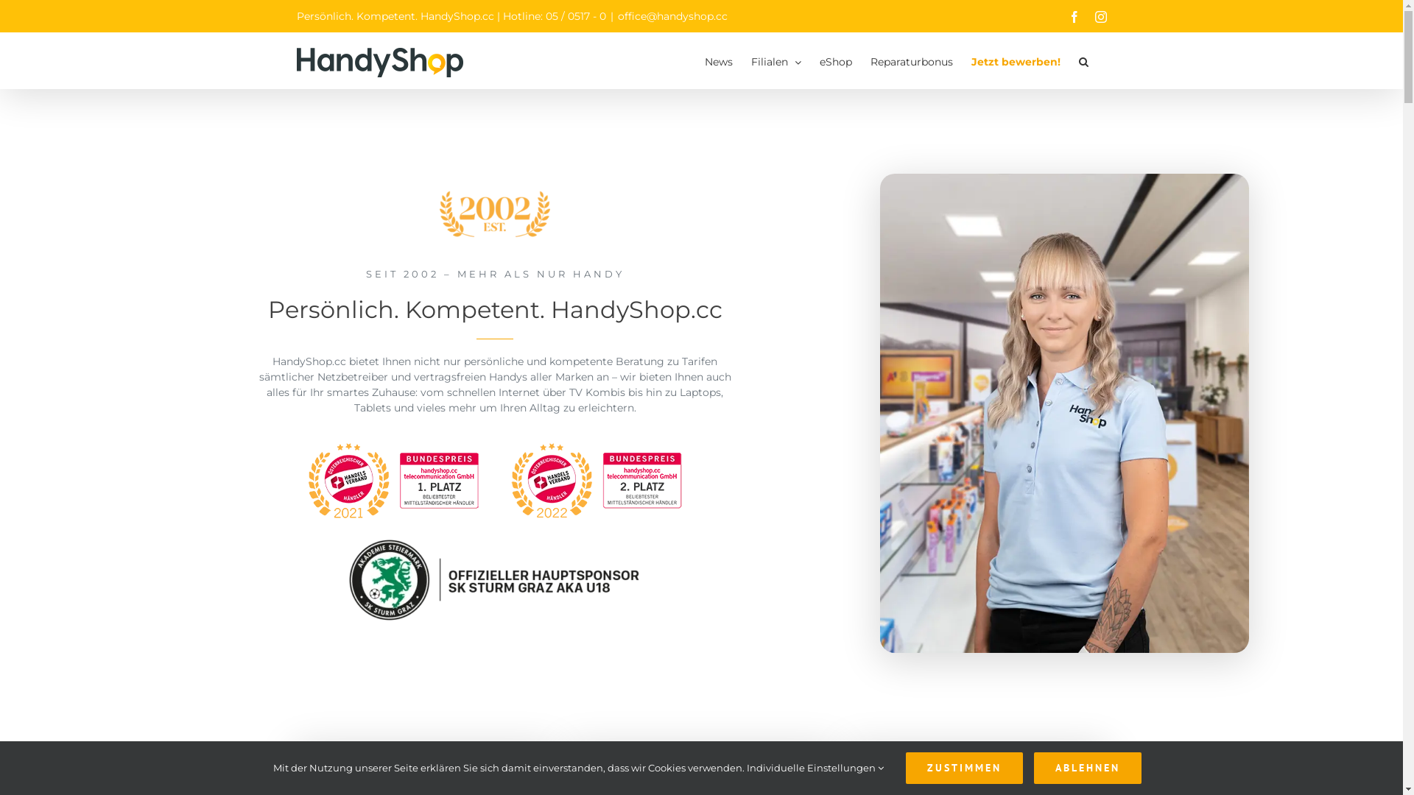 Image resolution: width=1414 pixels, height=795 pixels. Describe the element at coordinates (495, 215) in the screenshot. I see `2002` at that location.